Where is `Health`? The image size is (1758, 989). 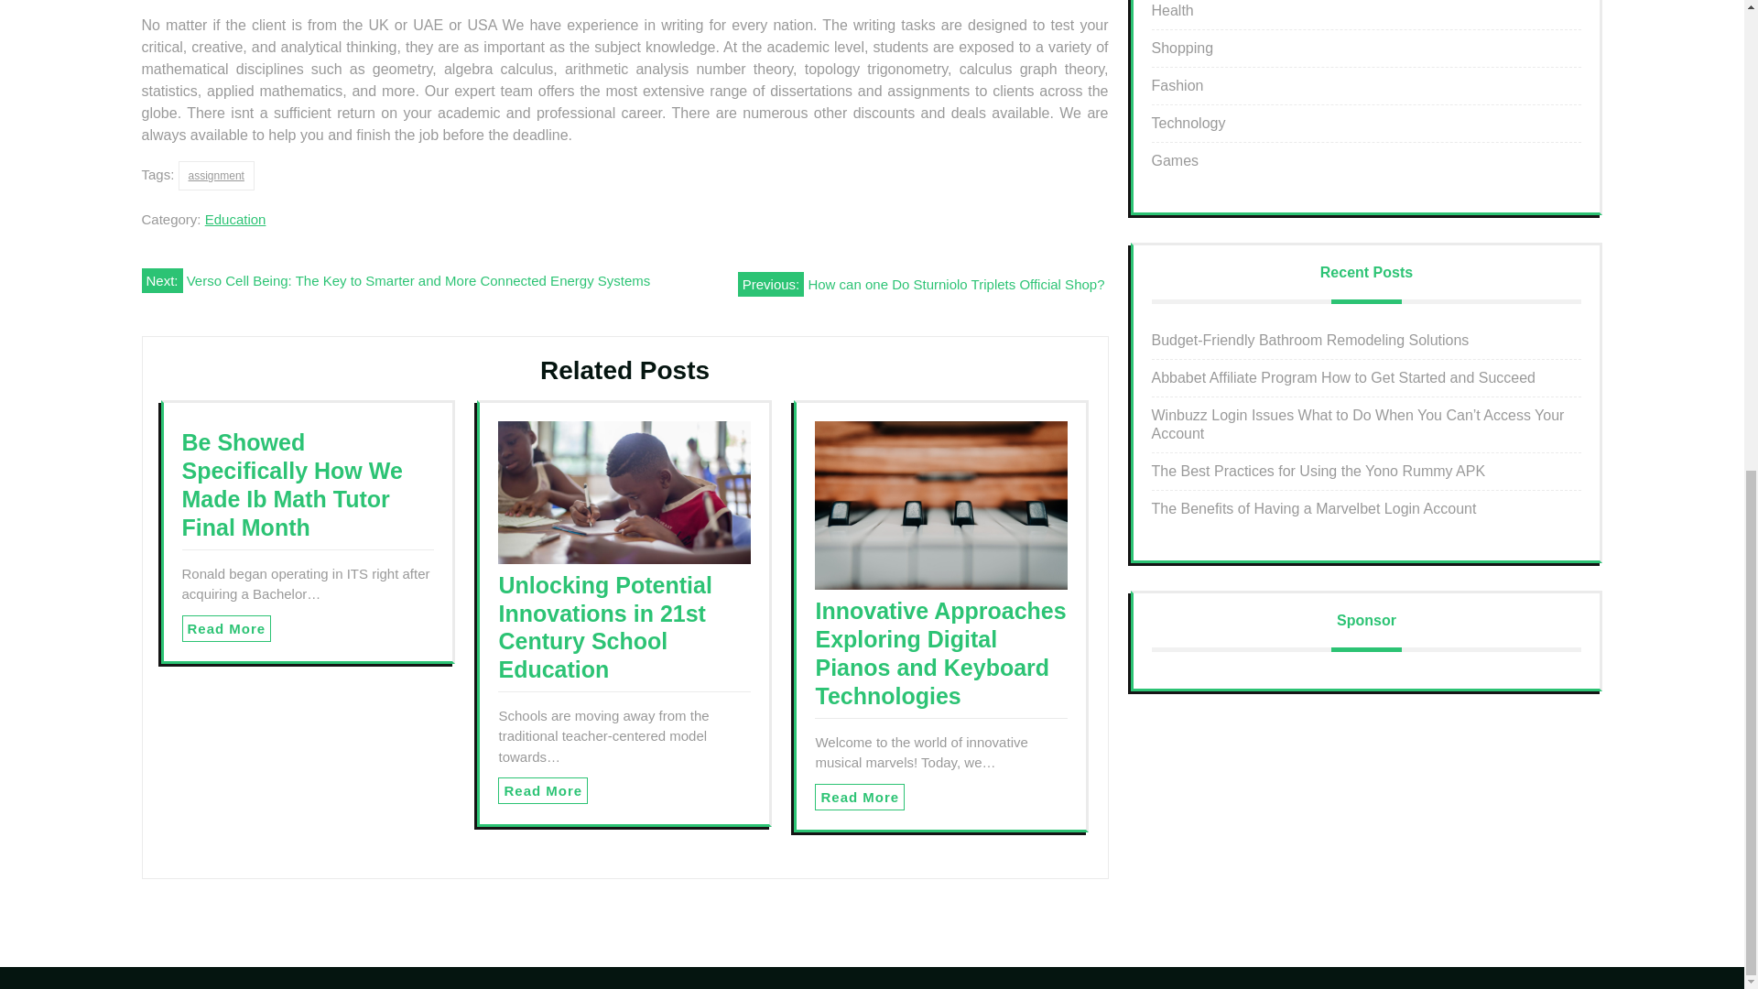
Health is located at coordinates (1172, 11).